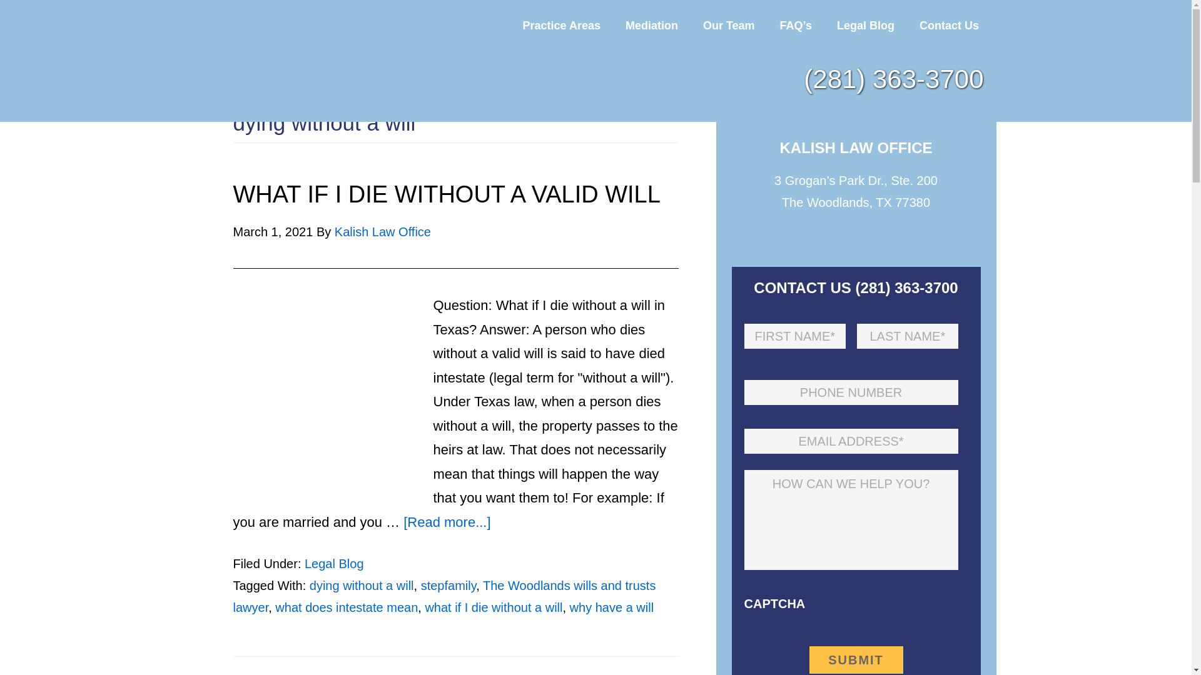  What do you see at coordinates (729, 25) in the screenshot?
I see `Our Team` at bounding box center [729, 25].